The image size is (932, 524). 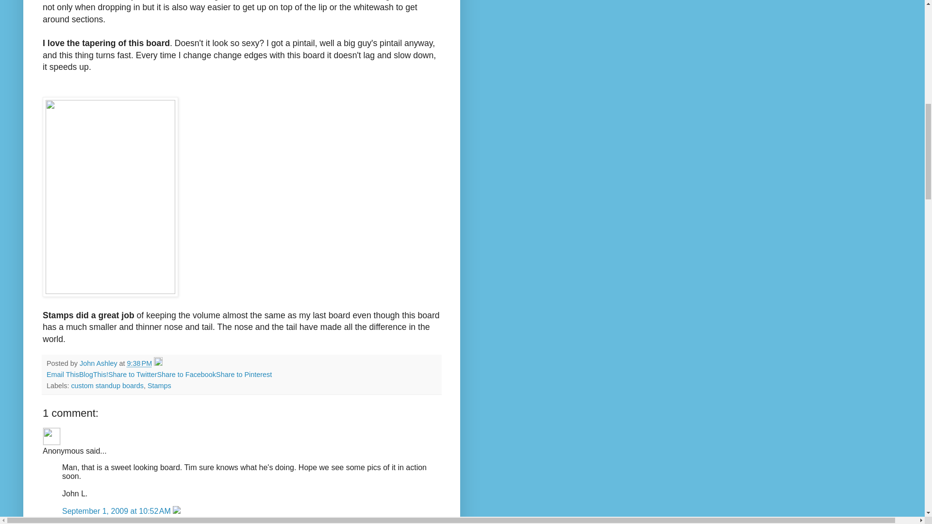 I want to click on Email This, so click(x=63, y=374).